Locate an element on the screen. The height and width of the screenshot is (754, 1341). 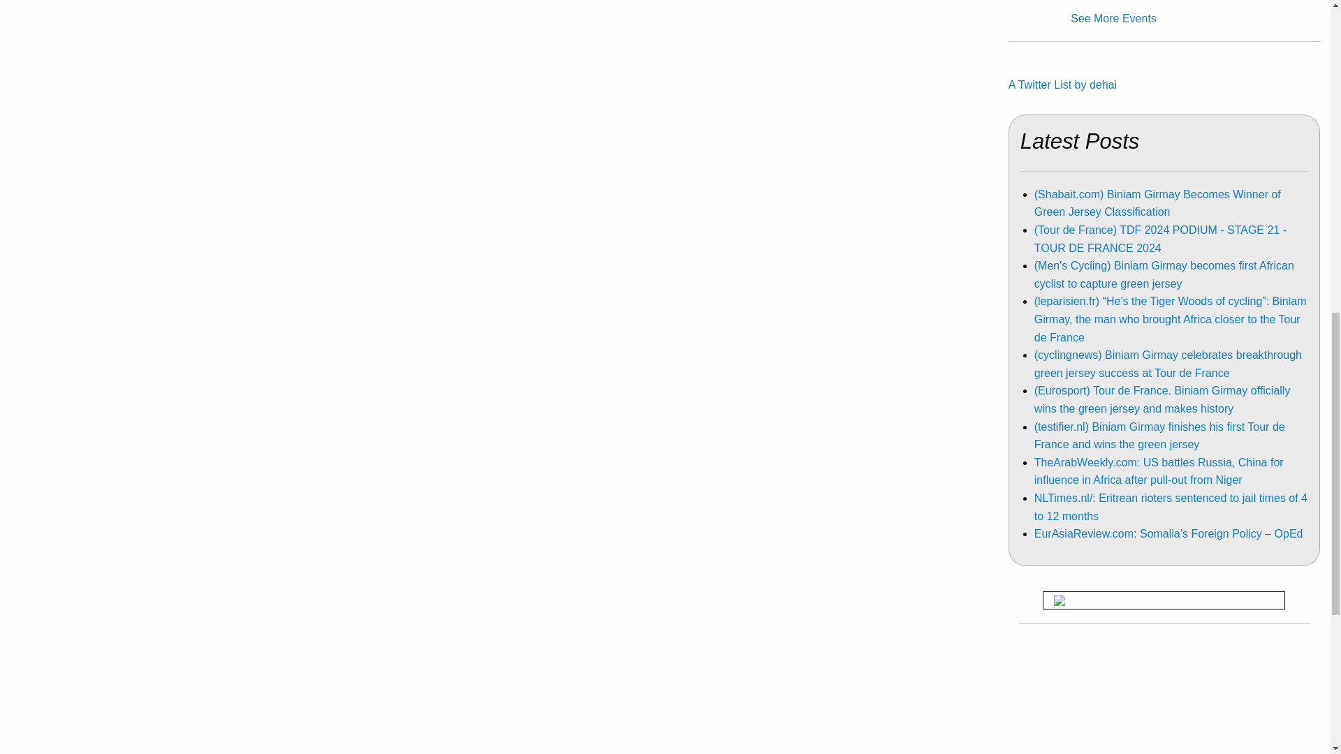
A Twitter List by dehai is located at coordinates (1062, 84).